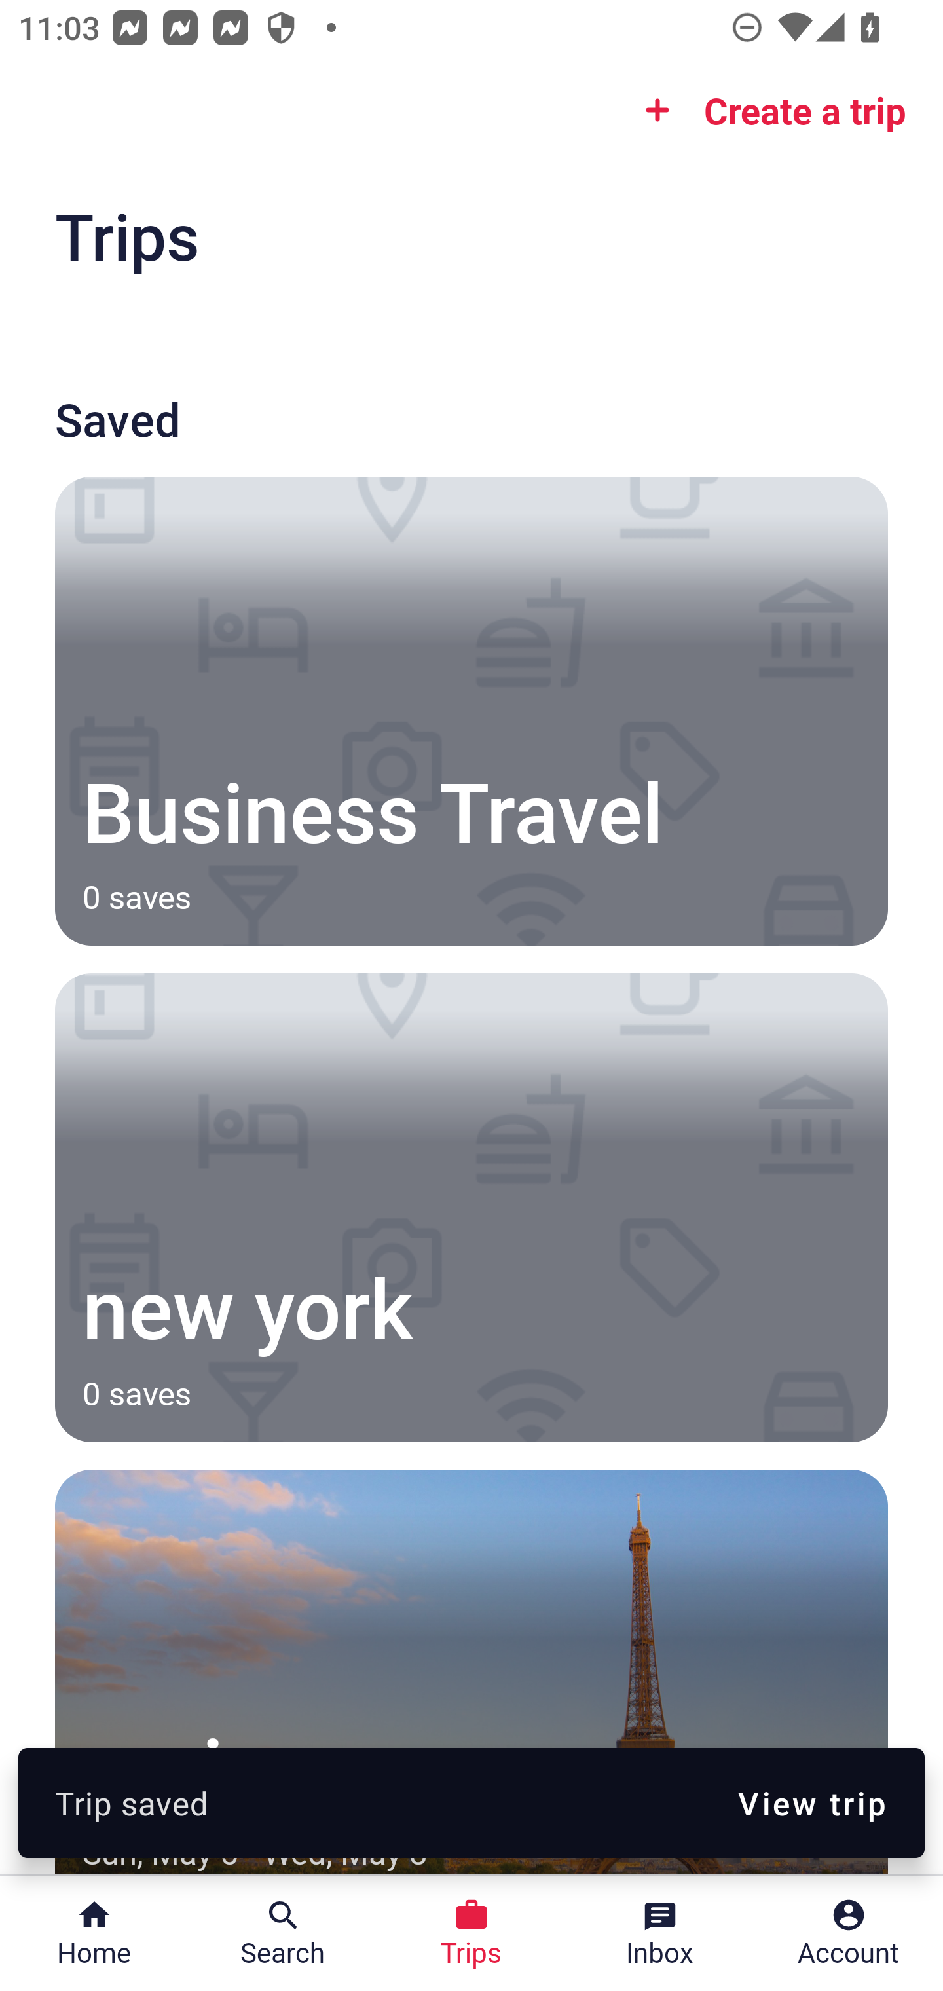 The width and height of the screenshot is (943, 1991). What do you see at coordinates (94, 1933) in the screenshot?
I see `Home Home Button` at bounding box center [94, 1933].